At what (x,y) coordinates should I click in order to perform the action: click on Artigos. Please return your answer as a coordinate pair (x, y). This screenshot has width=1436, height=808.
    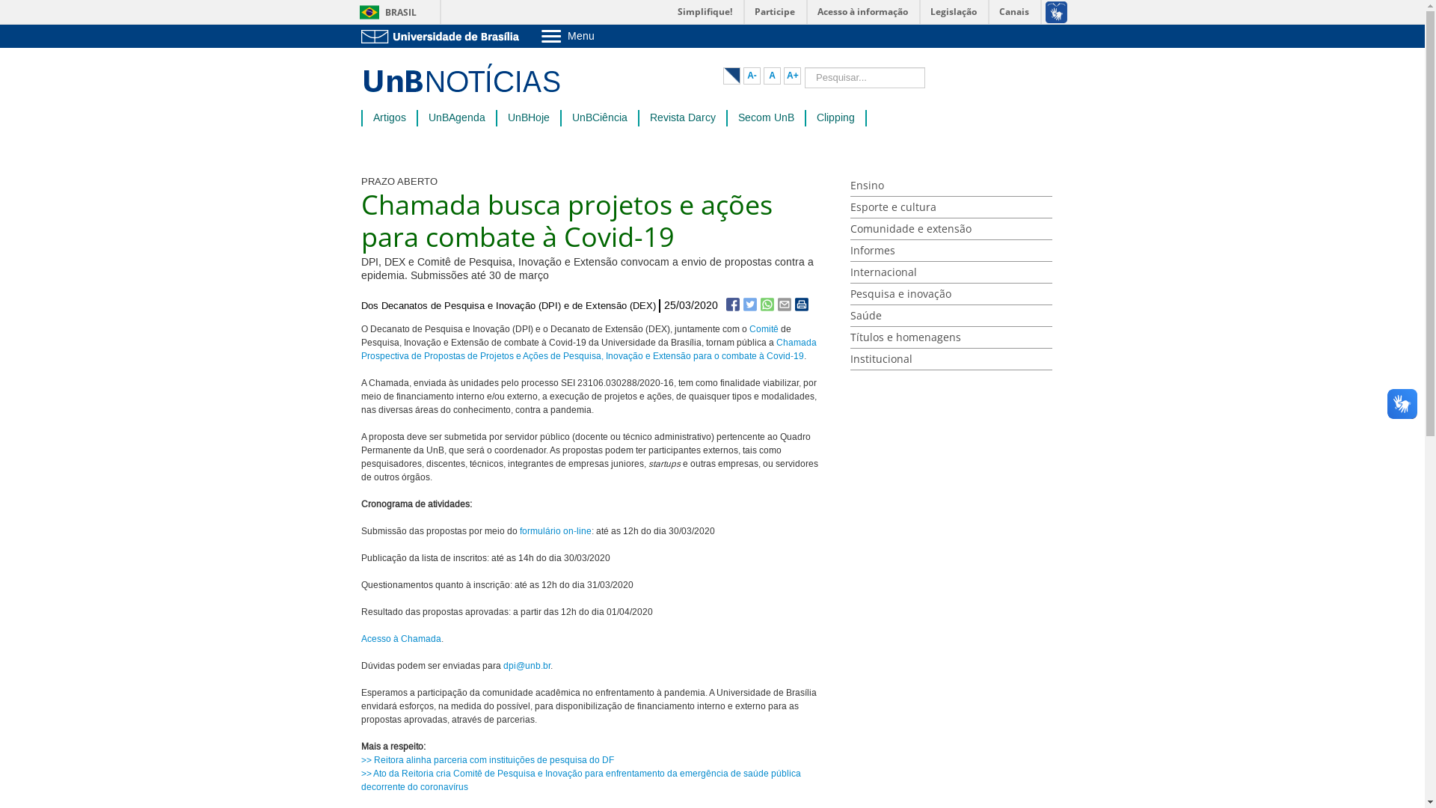
    Looking at the image, I should click on (389, 118).